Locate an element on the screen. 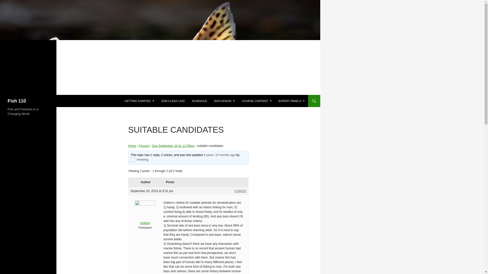  JOIN CLASS LIVE! is located at coordinates (173, 101).